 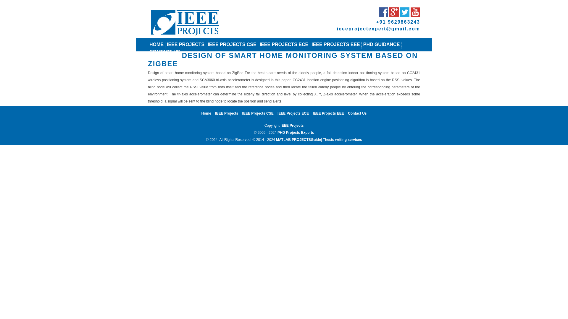 I want to click on IEEE PROJECTS, so click(x=186, y=44).